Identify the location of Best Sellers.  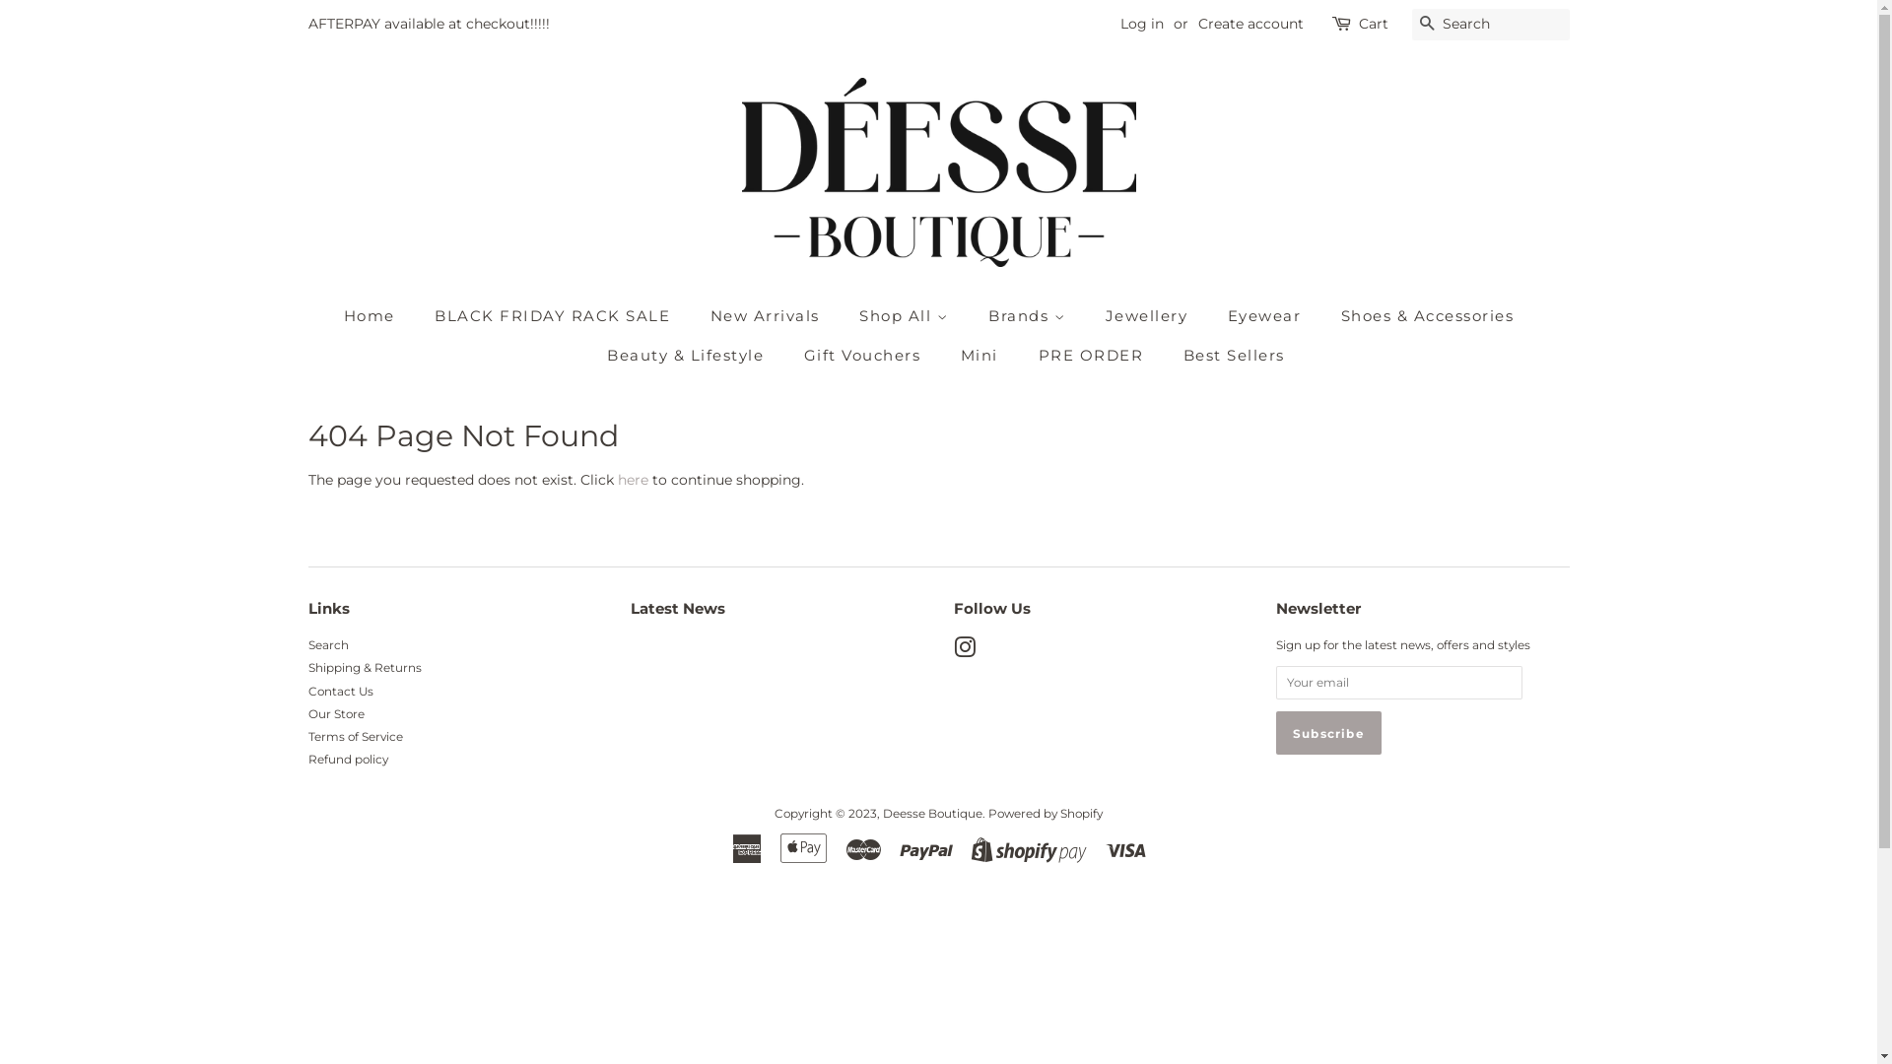
(1227, 356).